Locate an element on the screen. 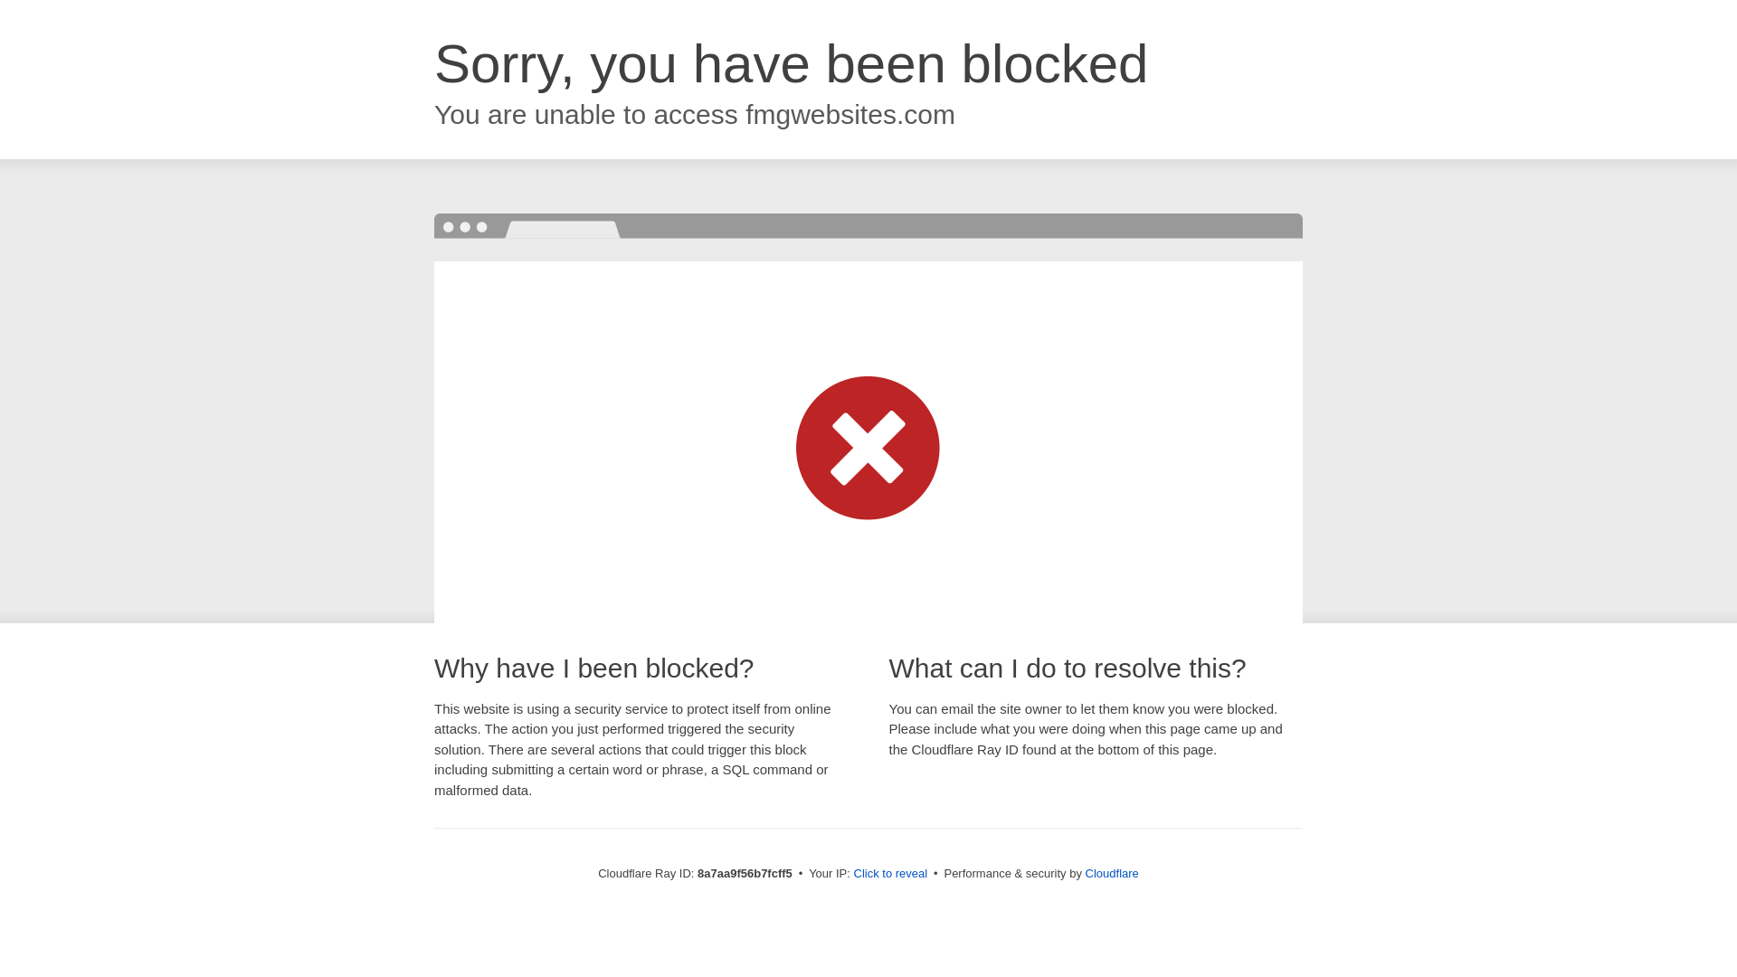 This screenshot has height=977, width=1737. Click to reveal is located at coordinates (890, 874).